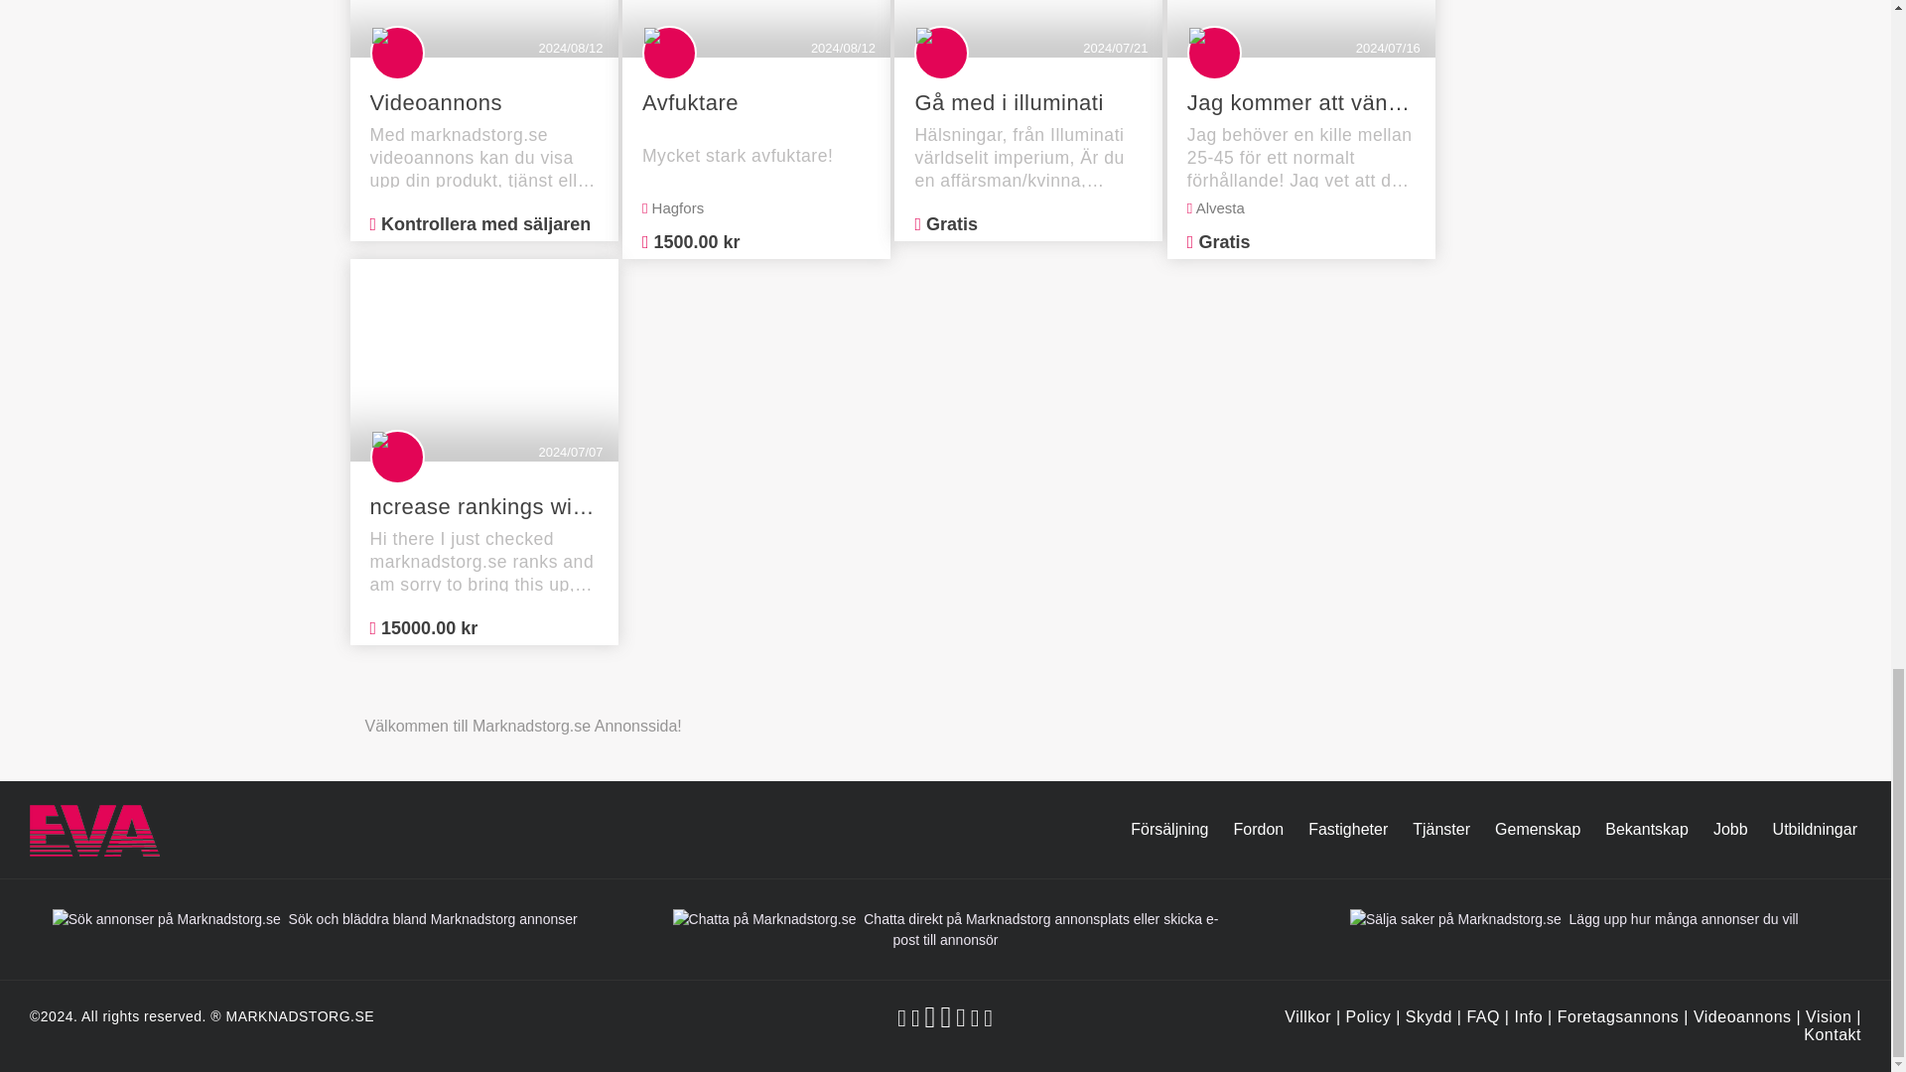 The image size is (1906, 1072). Describe the element at coordinates (483, 506) in the screenshot. I see `ncrease rankings with a SEO friendly web design` at that location.